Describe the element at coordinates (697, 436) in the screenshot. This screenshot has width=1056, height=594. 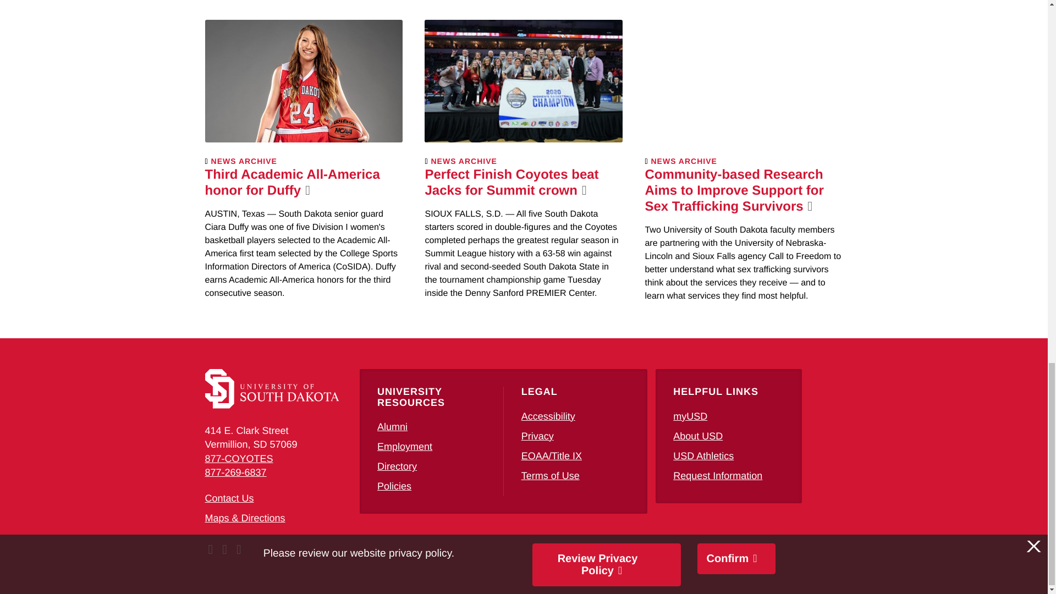
I see `About USD` at that location.